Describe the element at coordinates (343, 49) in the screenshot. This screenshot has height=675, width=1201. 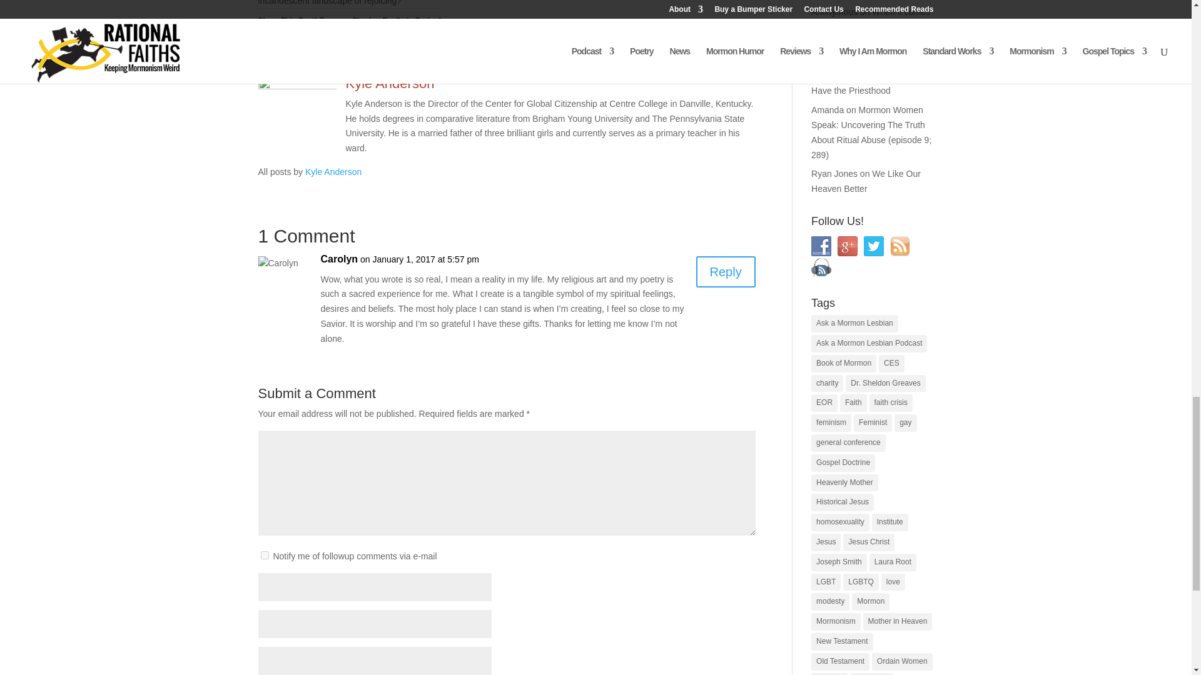
I see `Click to share on Pinterest` at that location.